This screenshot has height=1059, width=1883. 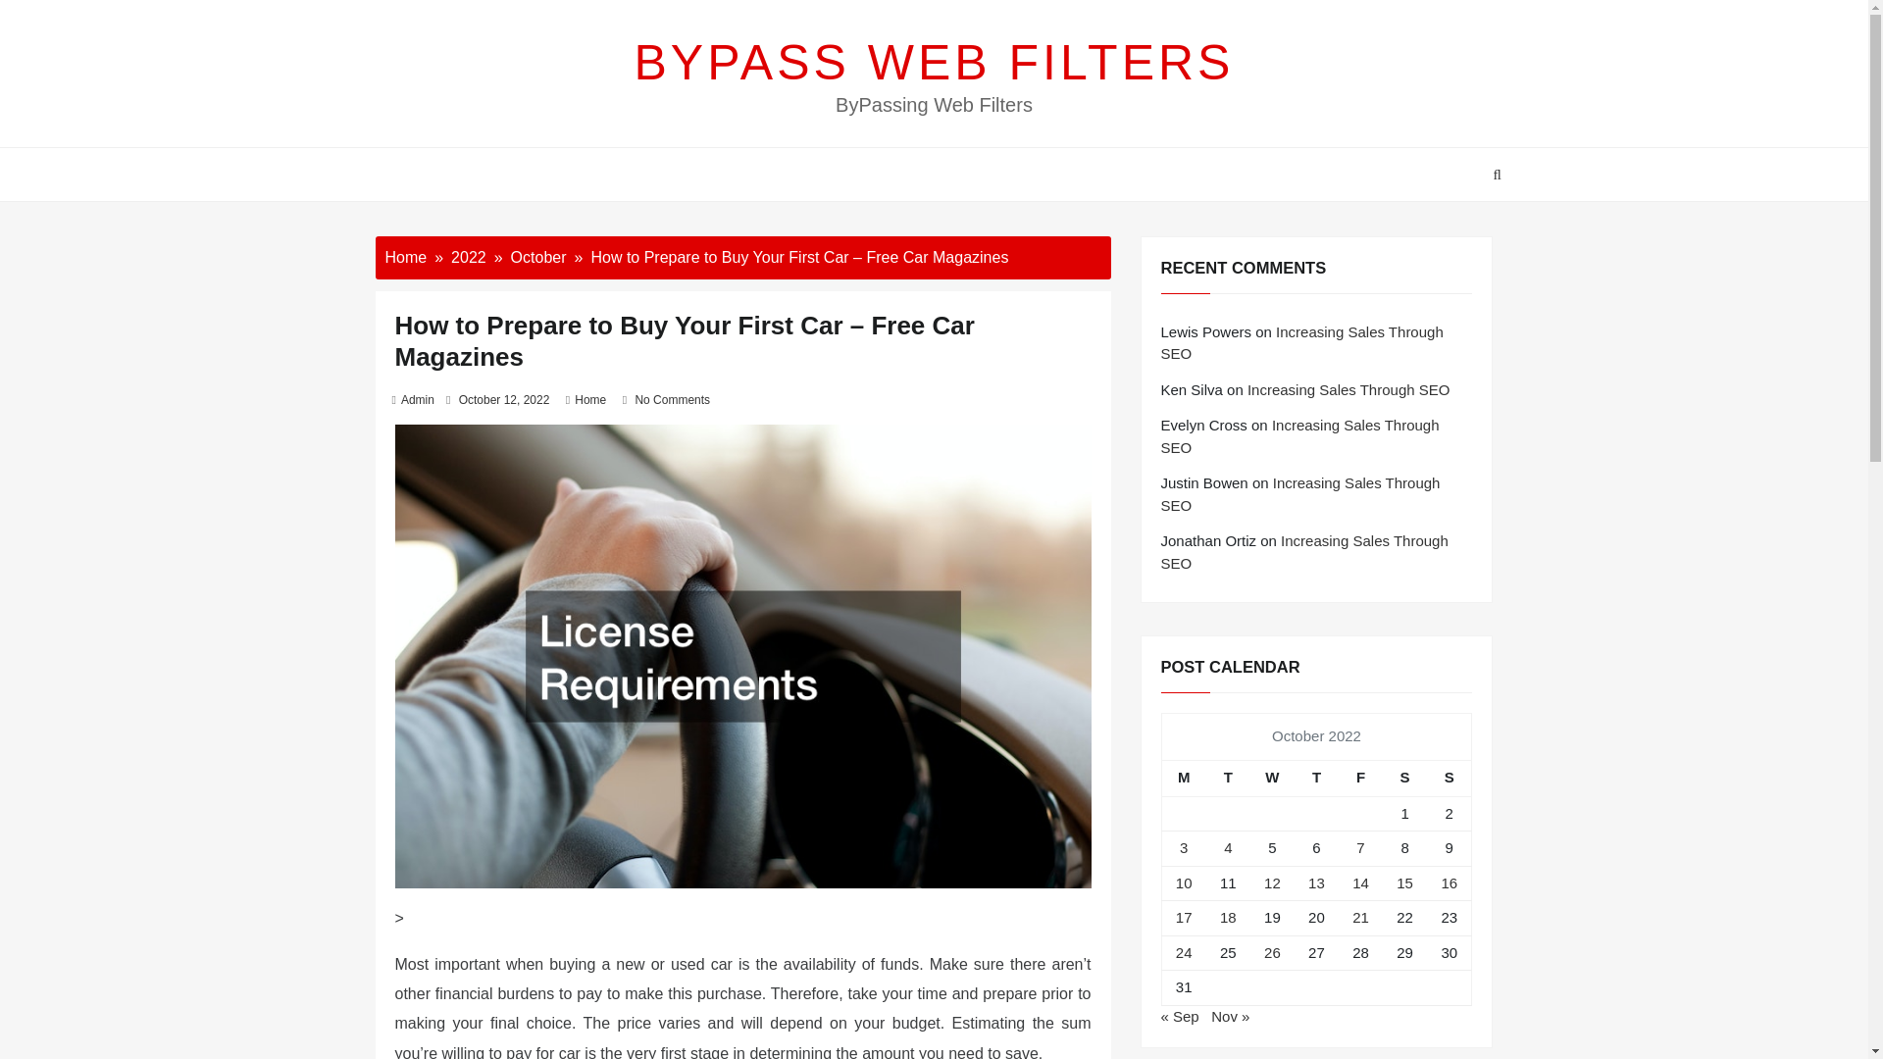 What do you see at coordinates (1316, 779) in the screenshot?
I see `Thursday` at bounding box center [1316, 779].